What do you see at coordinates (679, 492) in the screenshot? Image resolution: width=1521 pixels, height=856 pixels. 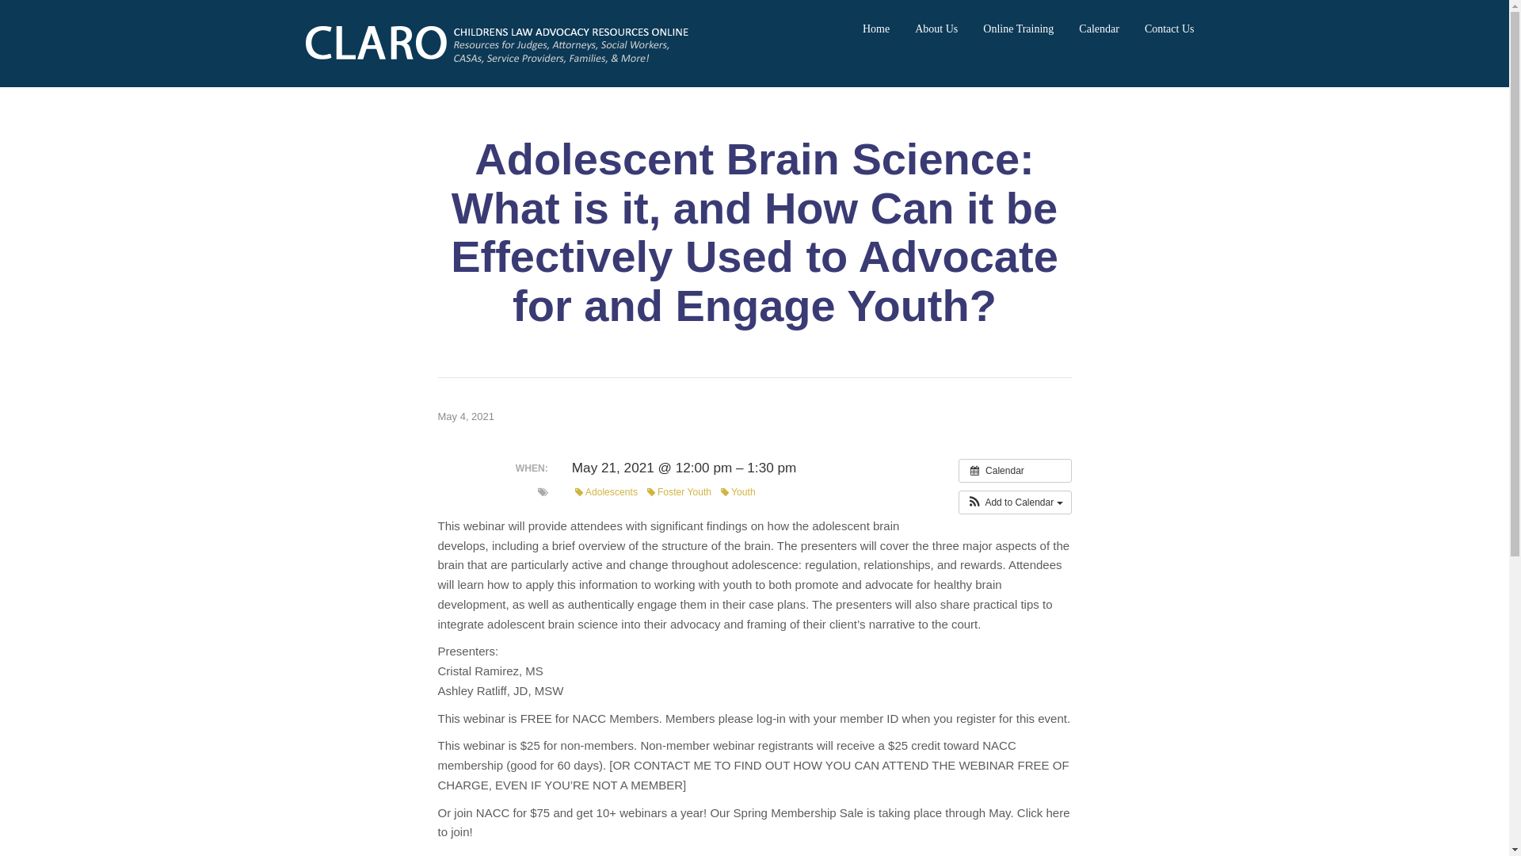 I see `Foster Youth` at bounding box center [679, 492].